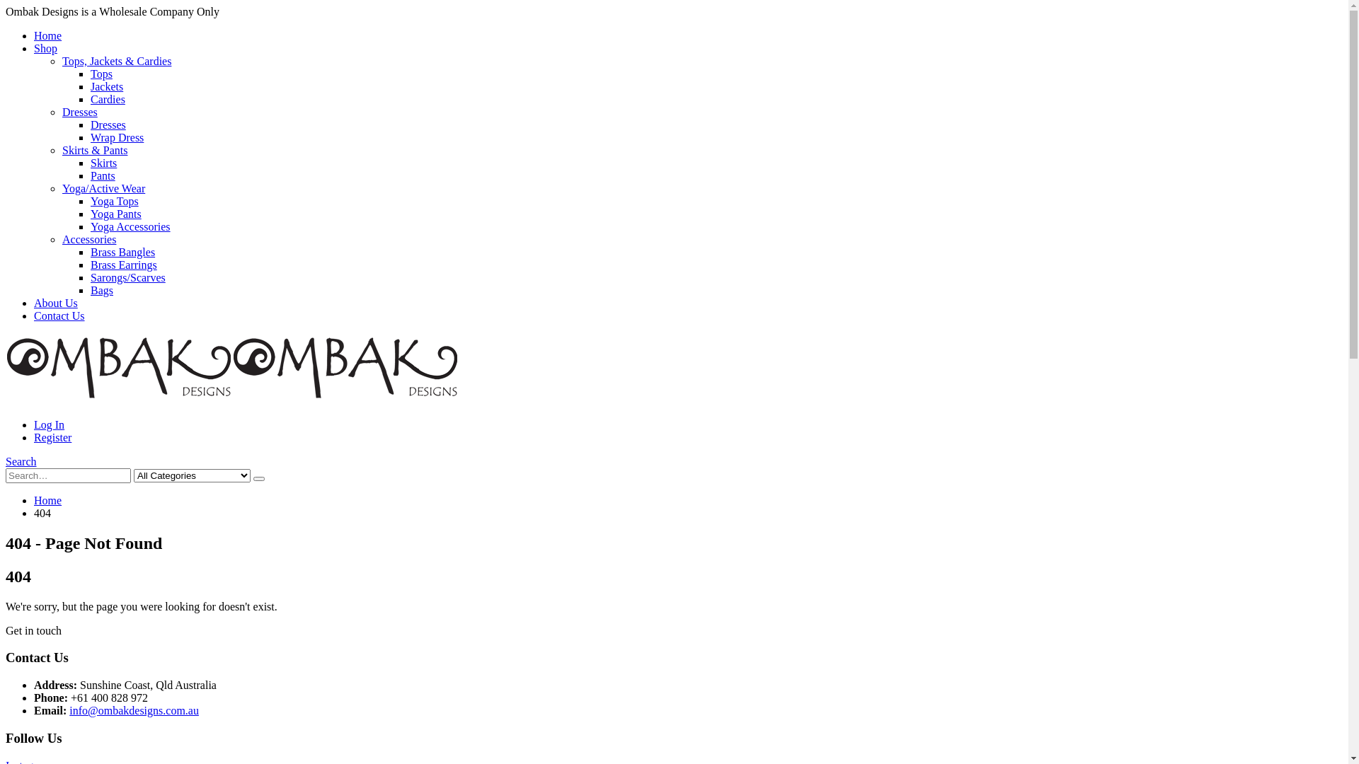 Image resolution: width=1359 pixels, height=764 pixels. What do you see at coordinates (259, 479) in the screenshot?
I see `Search` at bounding box center [259, 479].